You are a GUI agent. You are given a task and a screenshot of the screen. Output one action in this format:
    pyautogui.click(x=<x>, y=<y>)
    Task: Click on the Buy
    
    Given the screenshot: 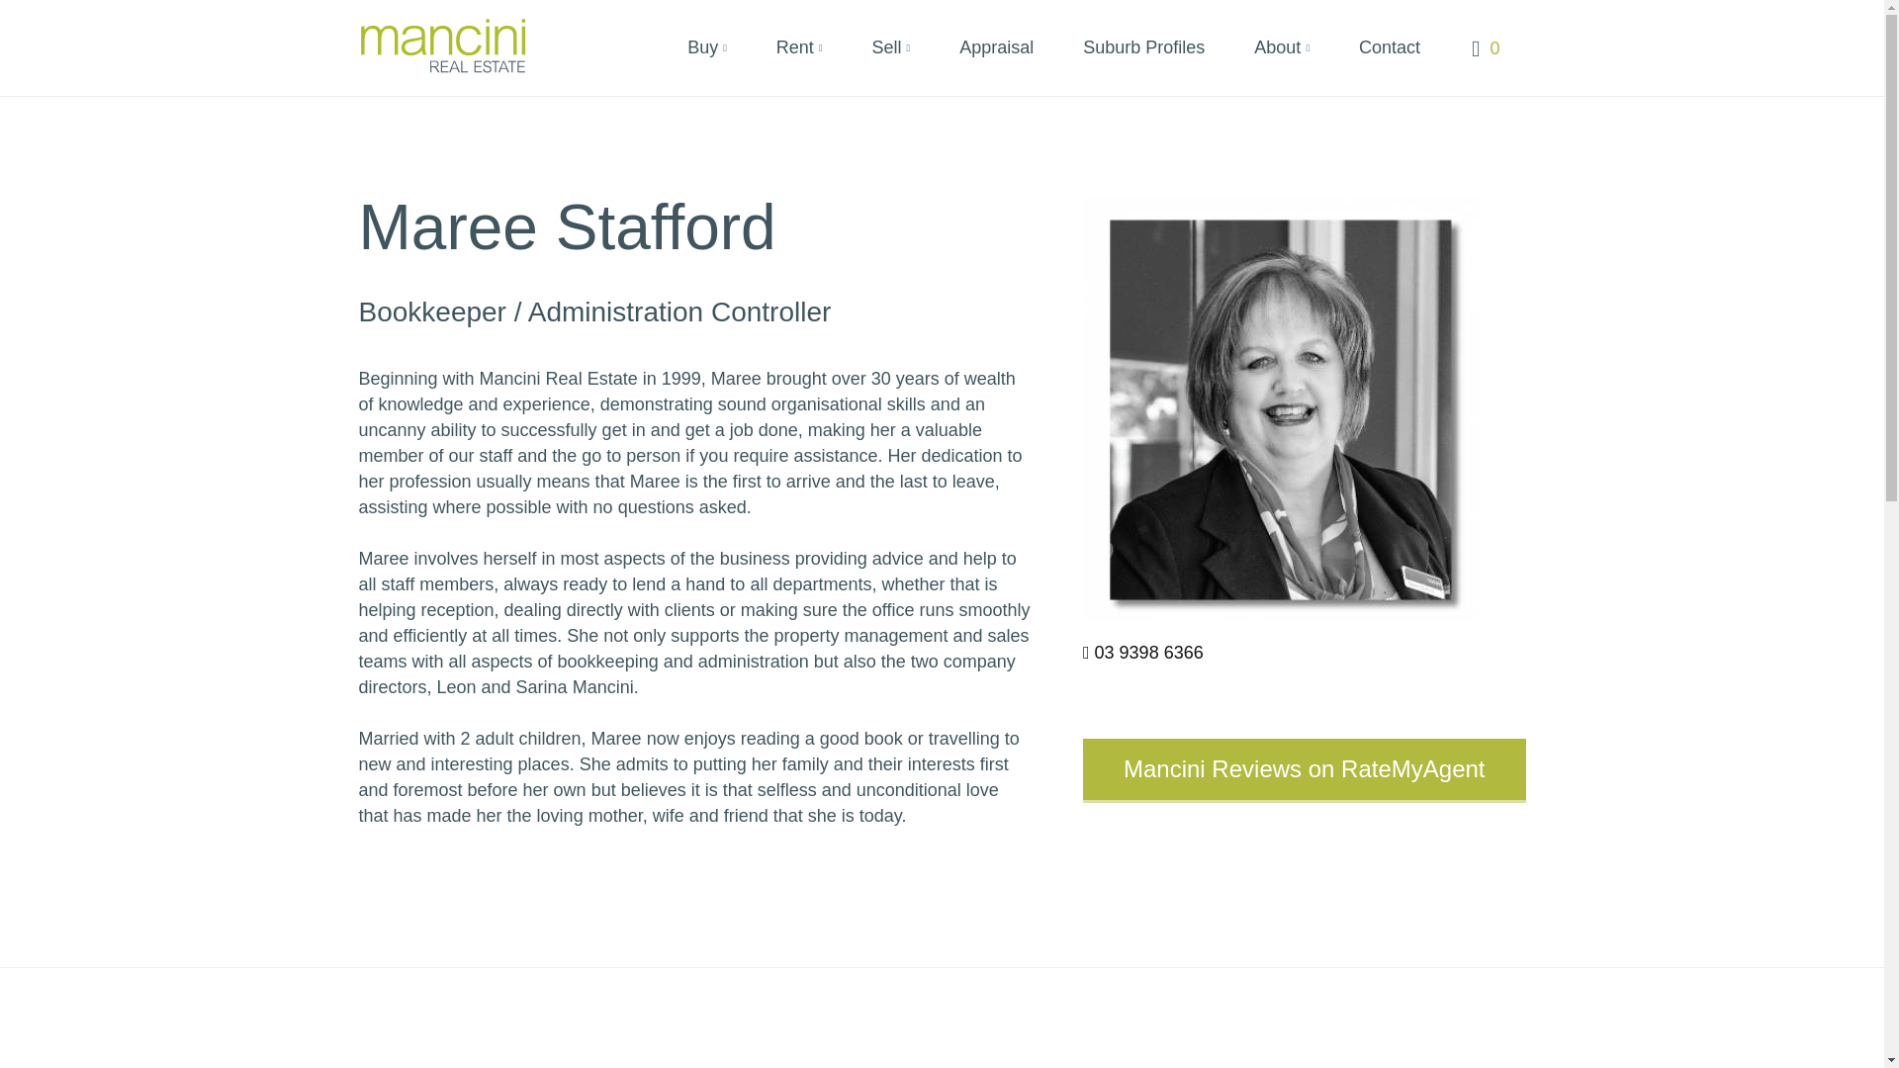 What is the action you would take?
    pyautogui.click(x=702, y=56)
    